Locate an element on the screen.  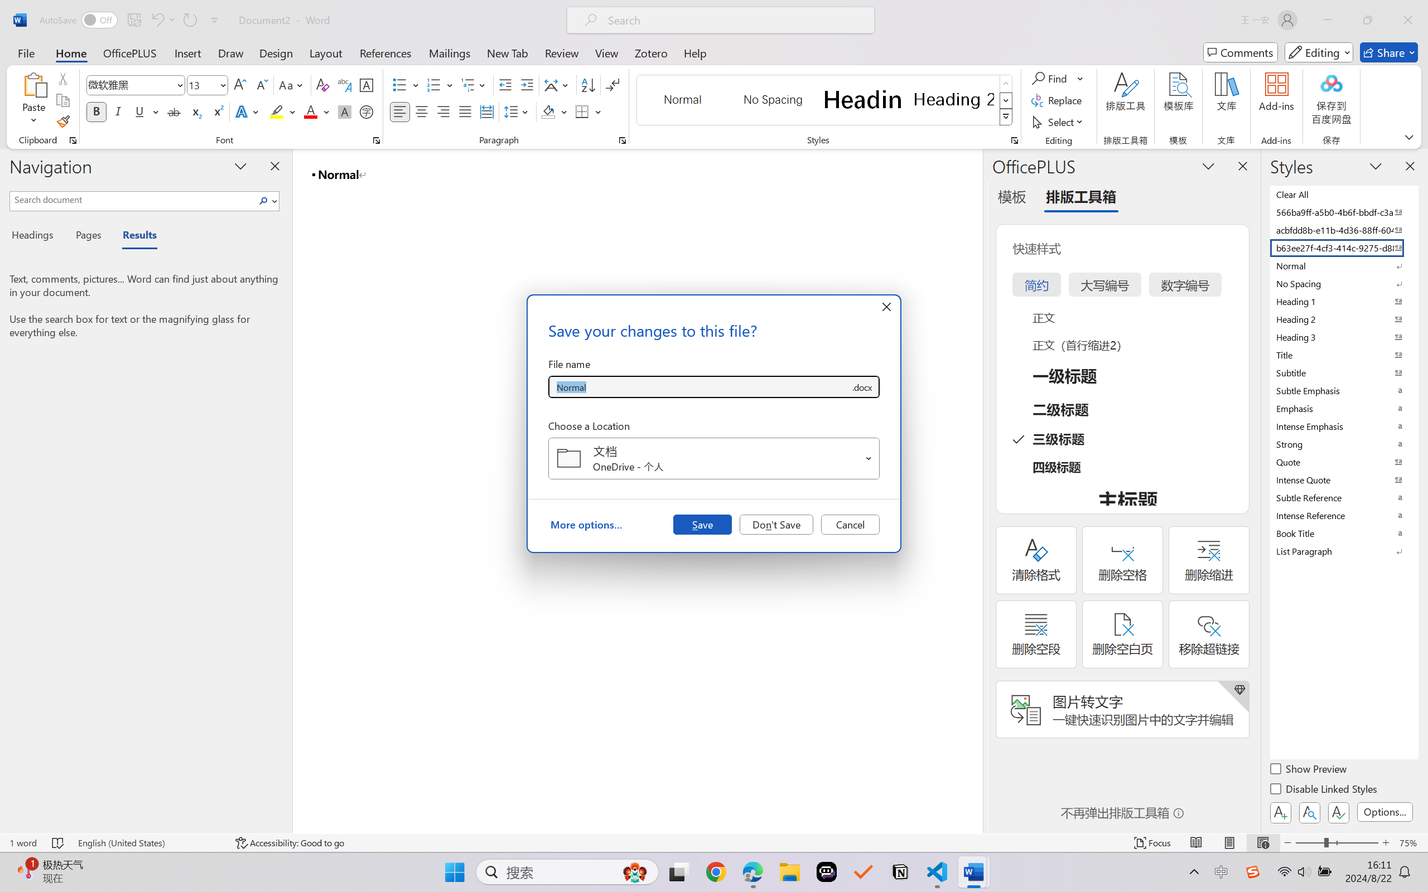
Copy is located at coordinates (62, 100).